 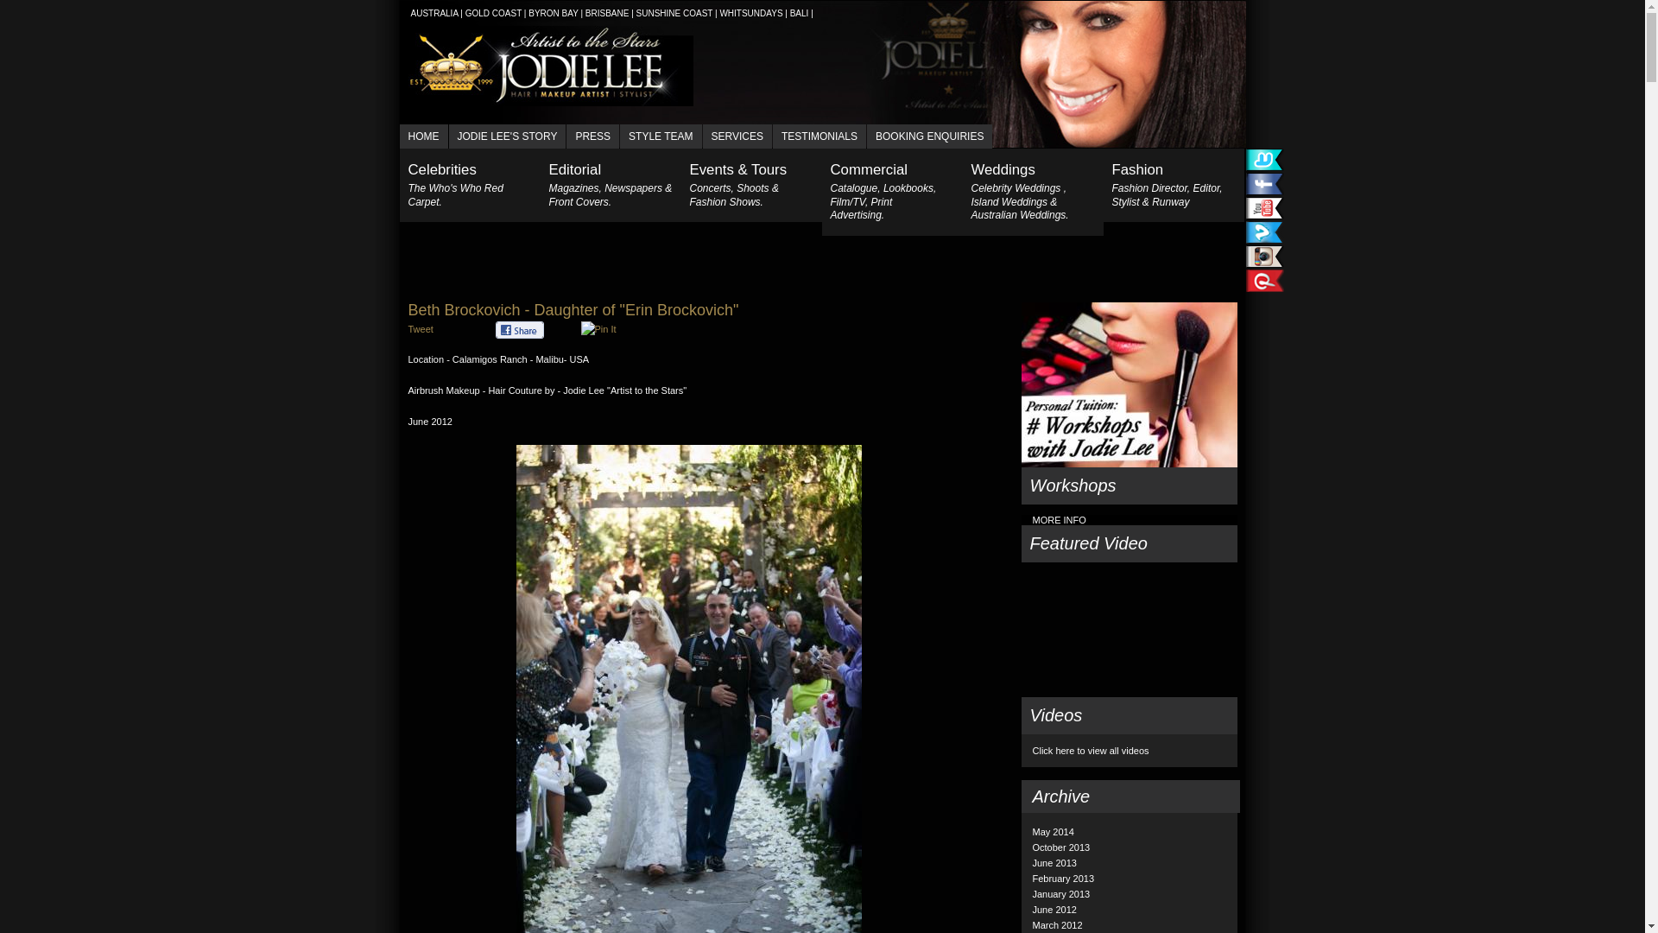 What do you see at coordinates (508, 136) in the screenshot?
I see `JODIE LEE'S STORY` at bounding box center [508, 136].